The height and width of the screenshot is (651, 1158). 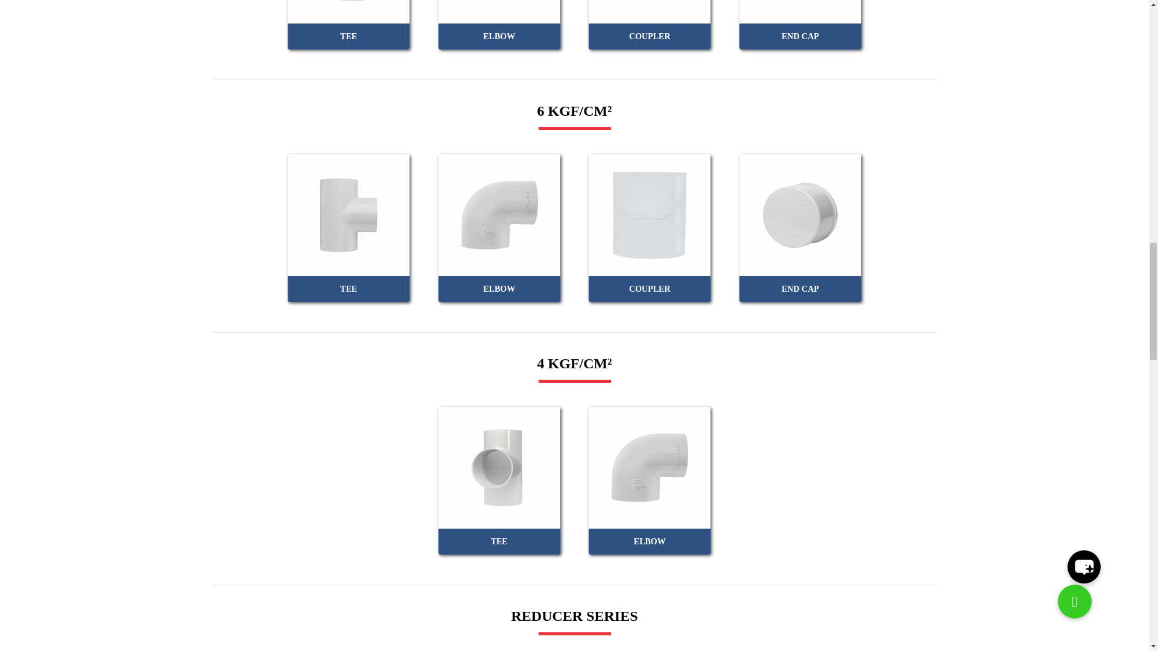 I want to click on Coupler 10 kgf, so click(x=649, y=11).